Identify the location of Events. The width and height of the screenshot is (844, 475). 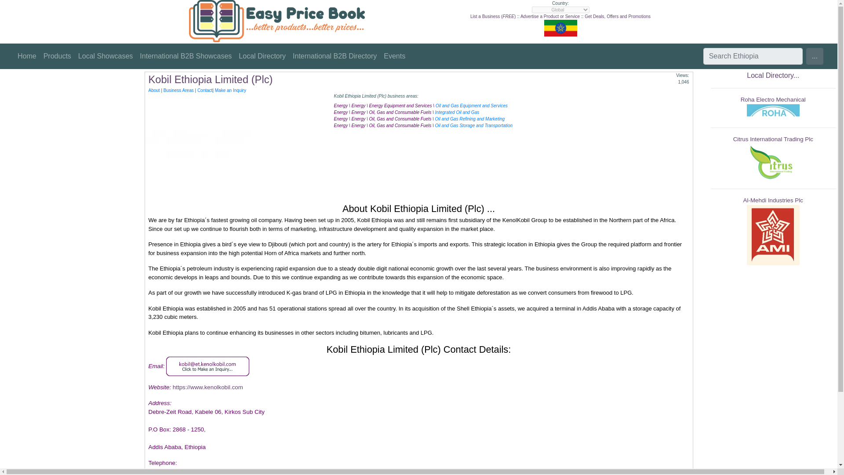
(394, 56).